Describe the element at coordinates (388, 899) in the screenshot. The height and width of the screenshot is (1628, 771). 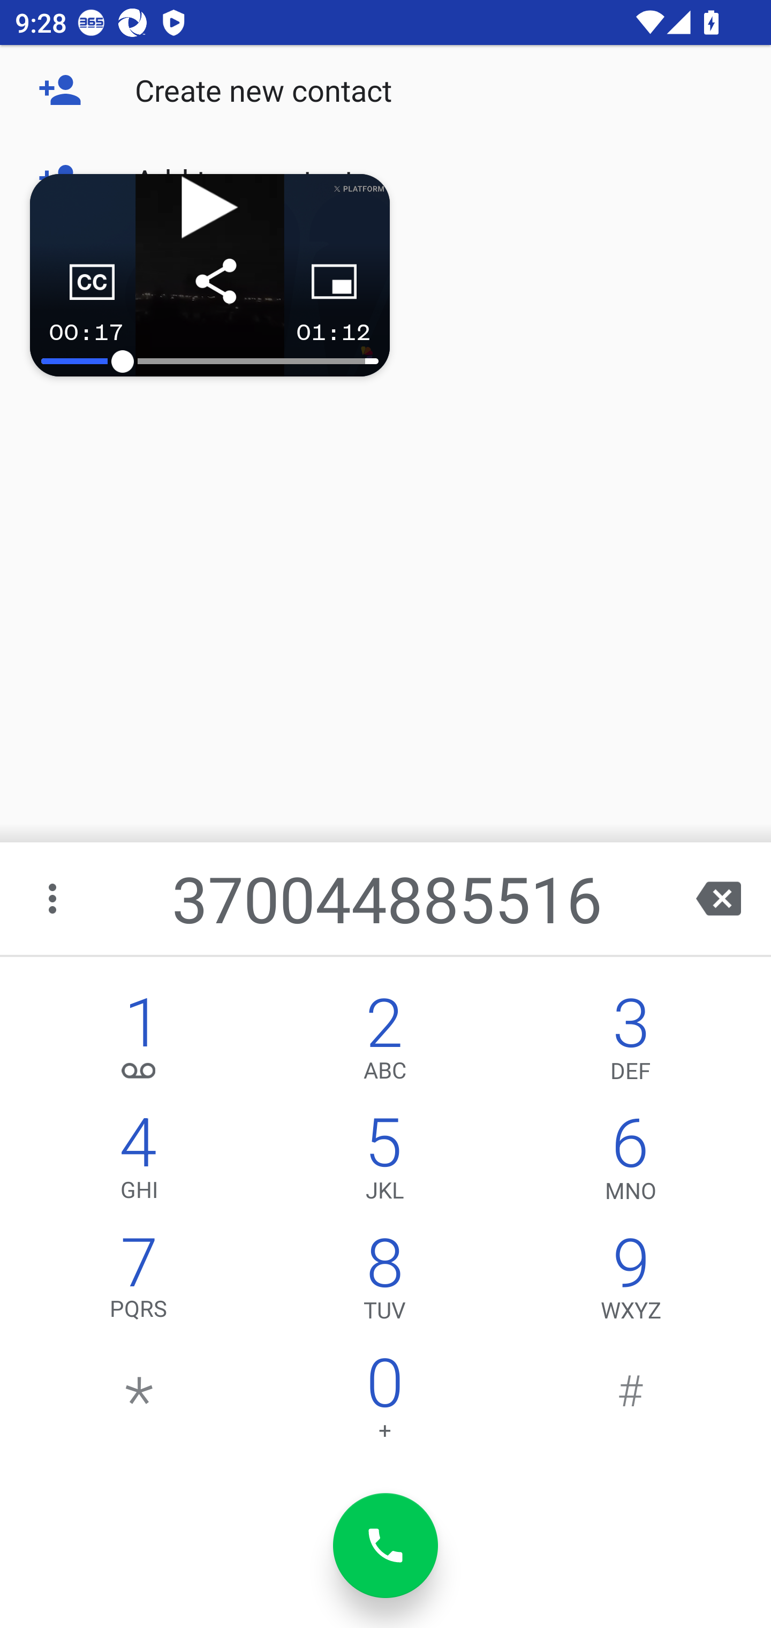
I see `370044885516` at that location.